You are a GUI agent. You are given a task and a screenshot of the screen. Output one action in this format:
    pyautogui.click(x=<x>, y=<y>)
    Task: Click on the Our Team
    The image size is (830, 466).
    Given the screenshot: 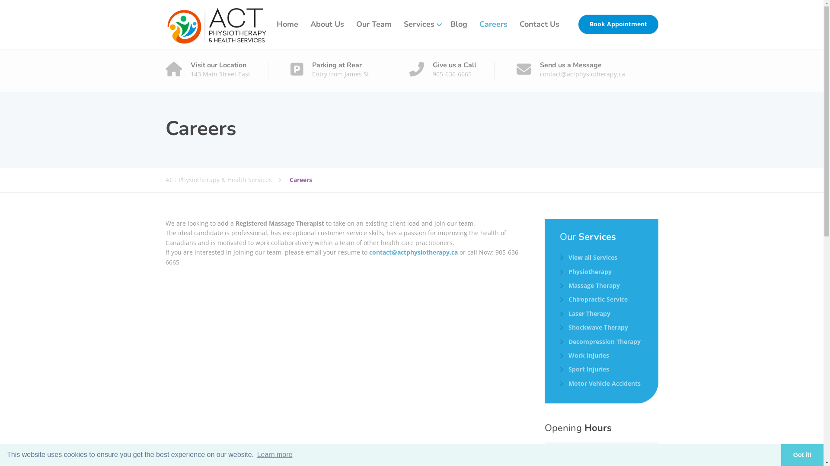 What is the action you would take?
    pyautogui.click(x=374, y=24)
    